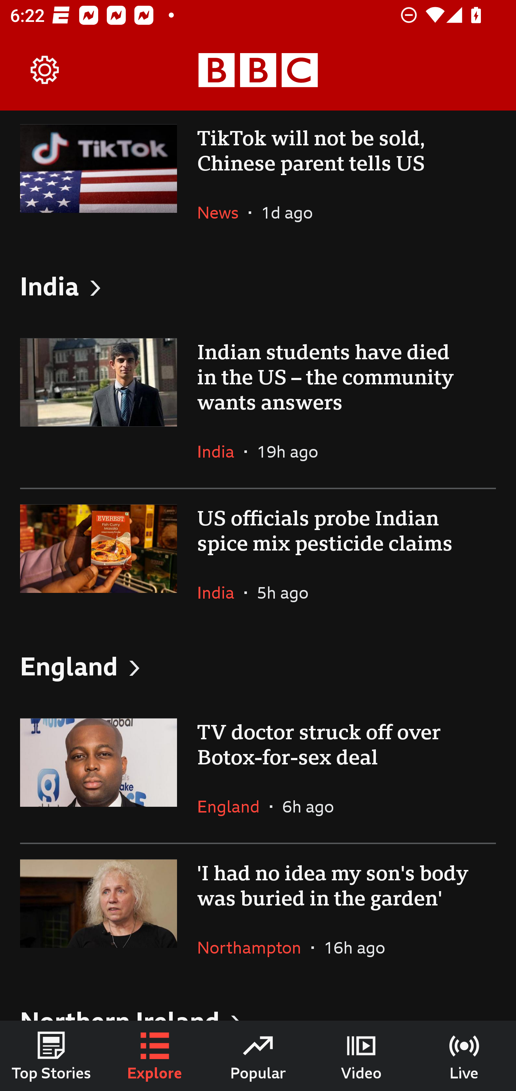 The height and width of the screenshot is (1091, 516). I want to click on England, Heading England   , so click(258, 665).